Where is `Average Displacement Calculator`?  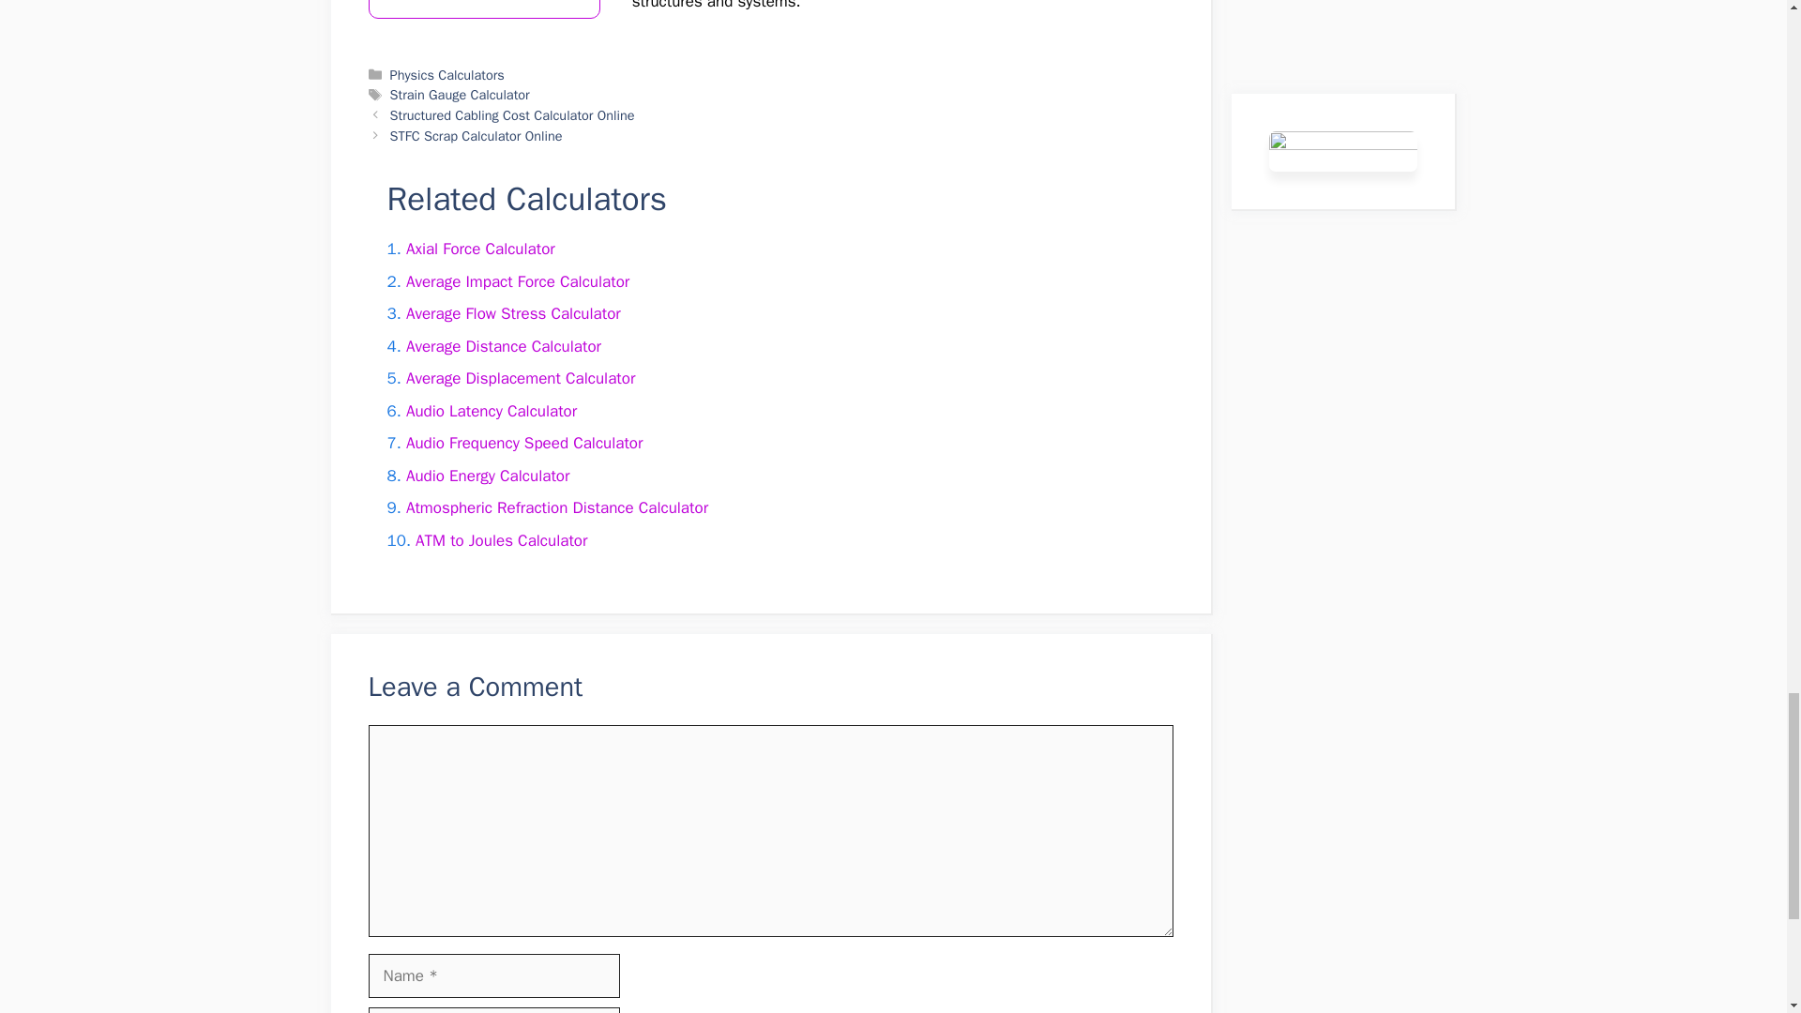 Average Displacement Calculator is located at coordinates (521, 378).